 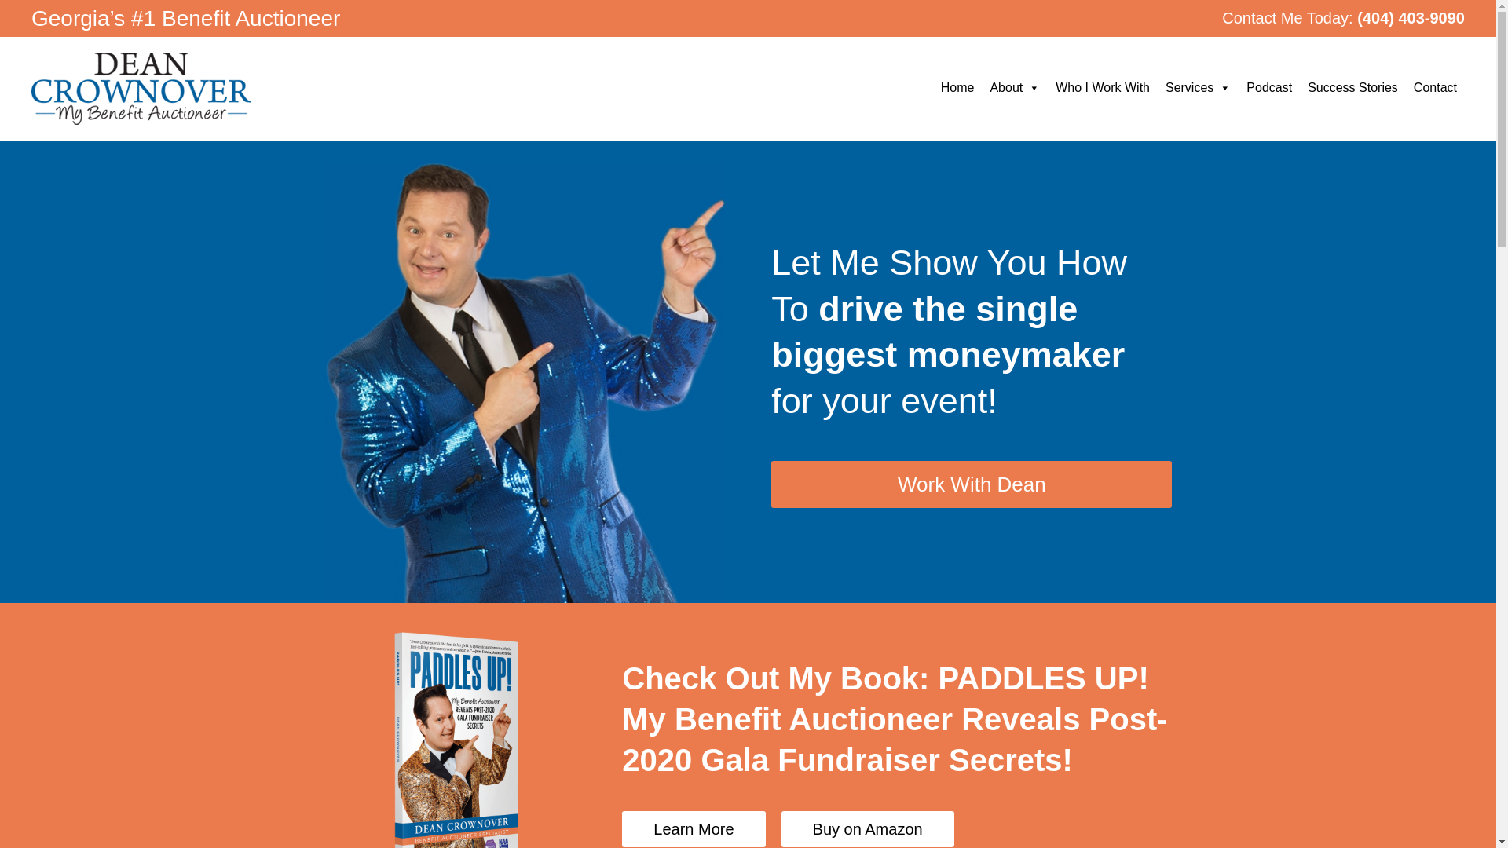 What do you see at coordinates (958, 87) in the screenshot?
I see `Home` at bounding box center [958, 87].